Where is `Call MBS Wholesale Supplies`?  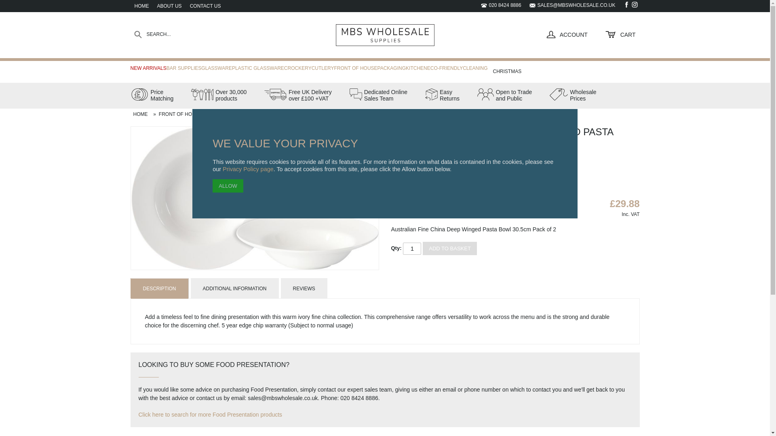
Call MBS Wholesale Supplies is located at coordinates (572, 99).